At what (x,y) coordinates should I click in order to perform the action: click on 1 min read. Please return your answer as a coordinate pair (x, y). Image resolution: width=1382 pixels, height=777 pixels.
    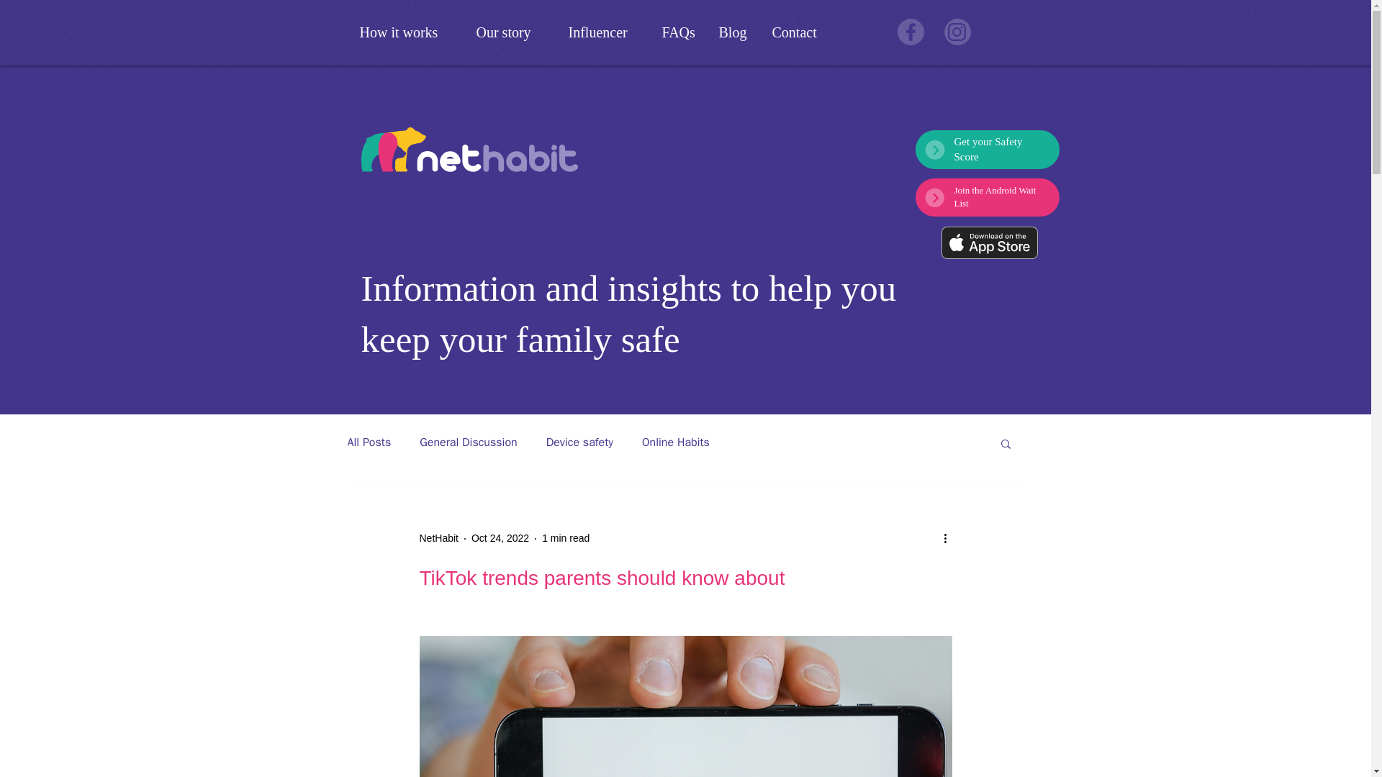
    Looking at the image, I should click on (566, 538).